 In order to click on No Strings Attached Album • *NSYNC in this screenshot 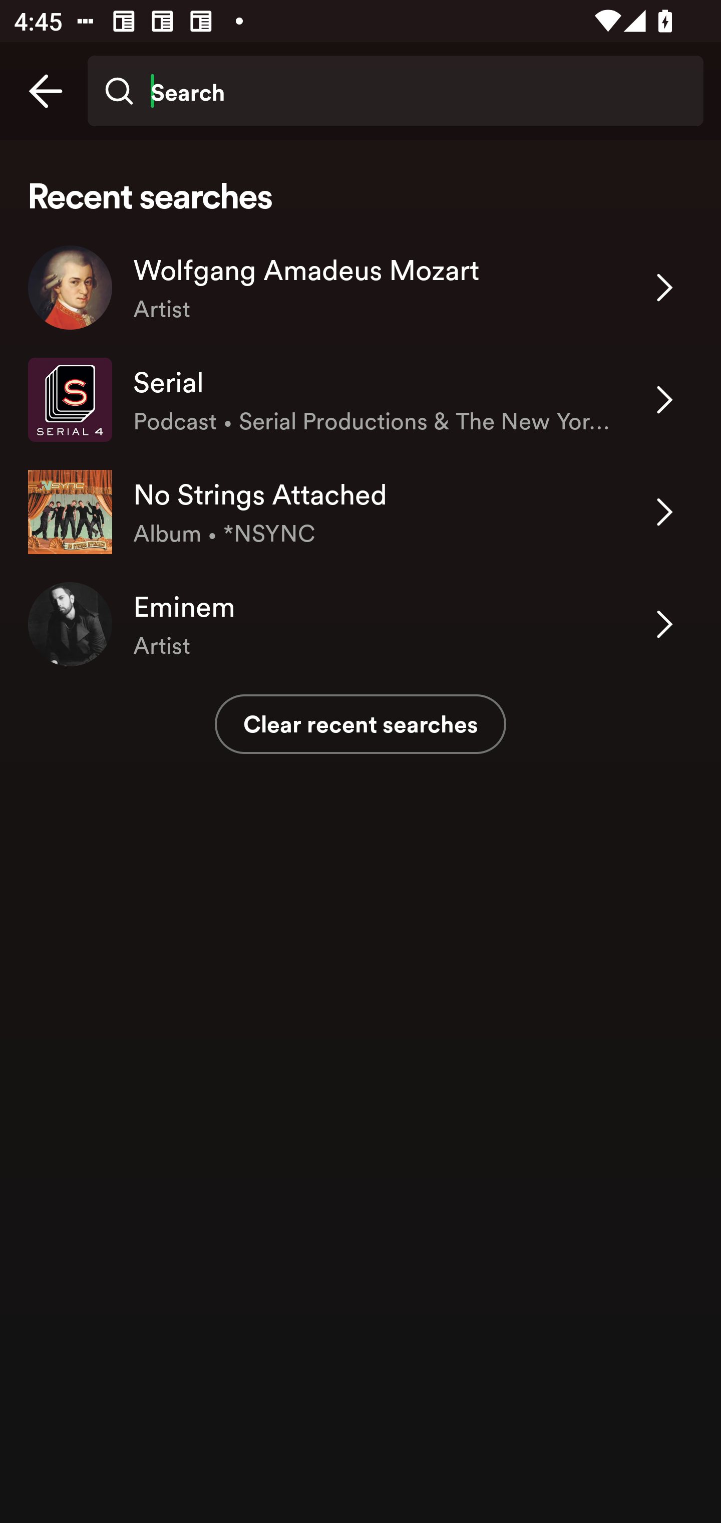, I will do `click(360, 511)`.